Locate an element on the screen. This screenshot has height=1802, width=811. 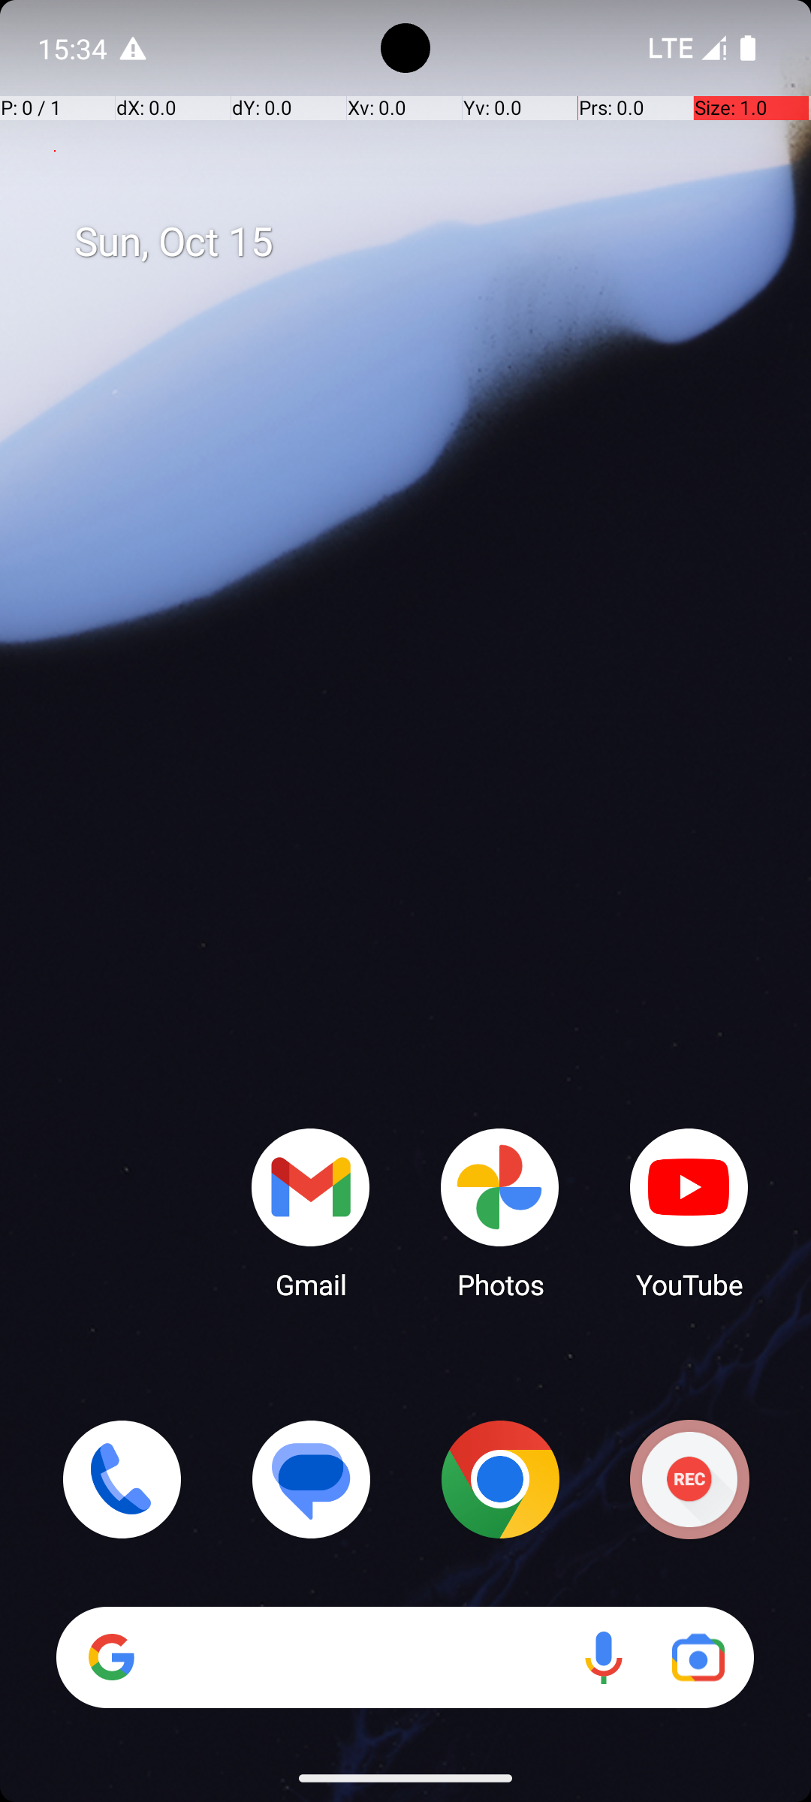
Google Lens is located at coordinates (698, 1658).